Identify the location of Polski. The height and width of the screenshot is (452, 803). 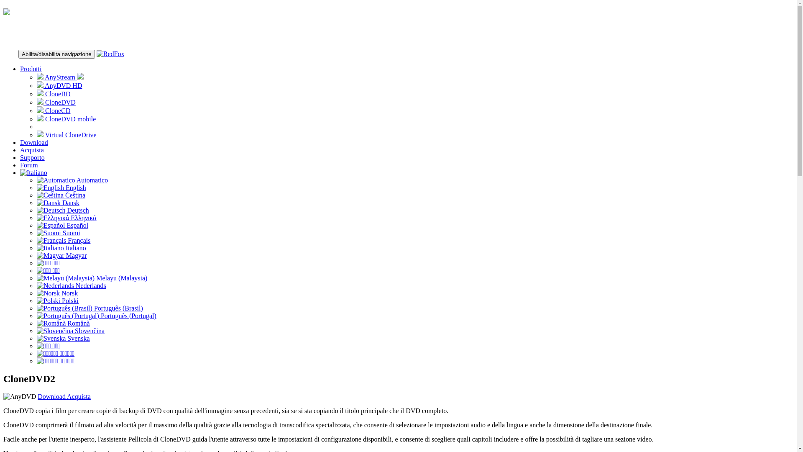
(58, 300).